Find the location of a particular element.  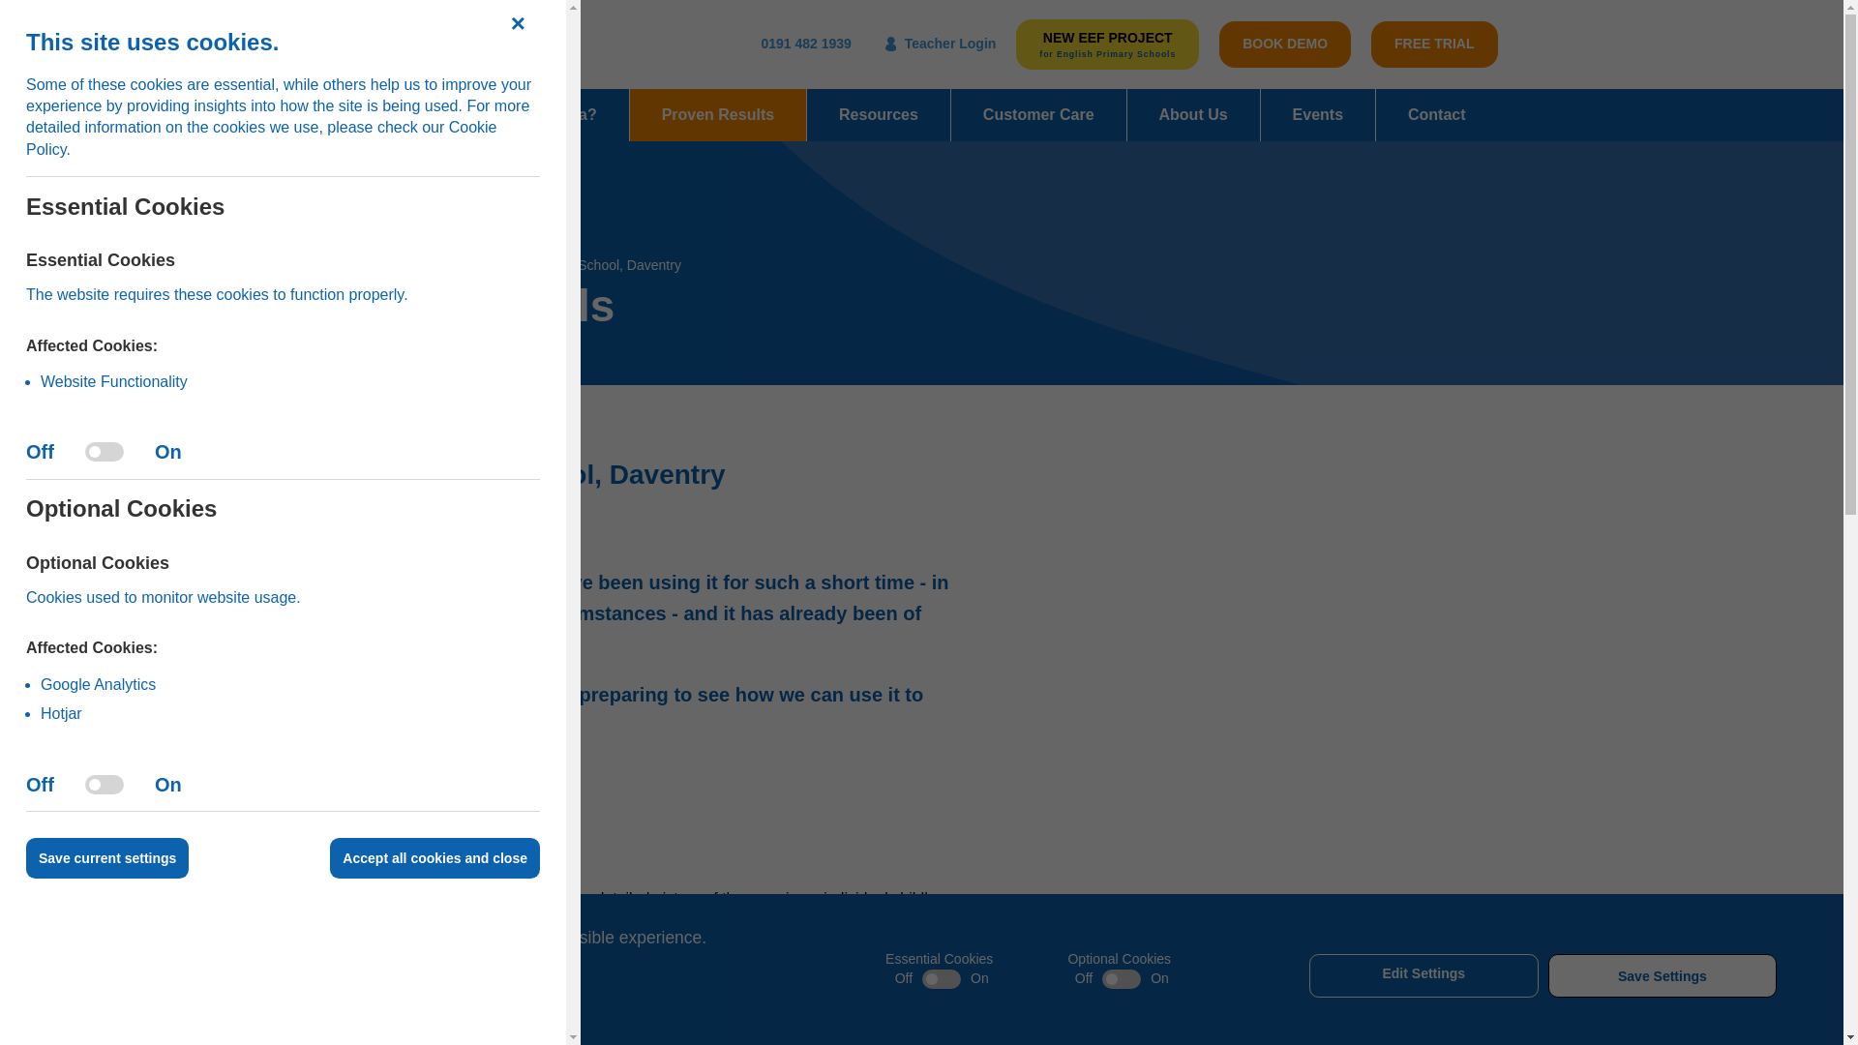

Products is located at coordinates (411, 114).